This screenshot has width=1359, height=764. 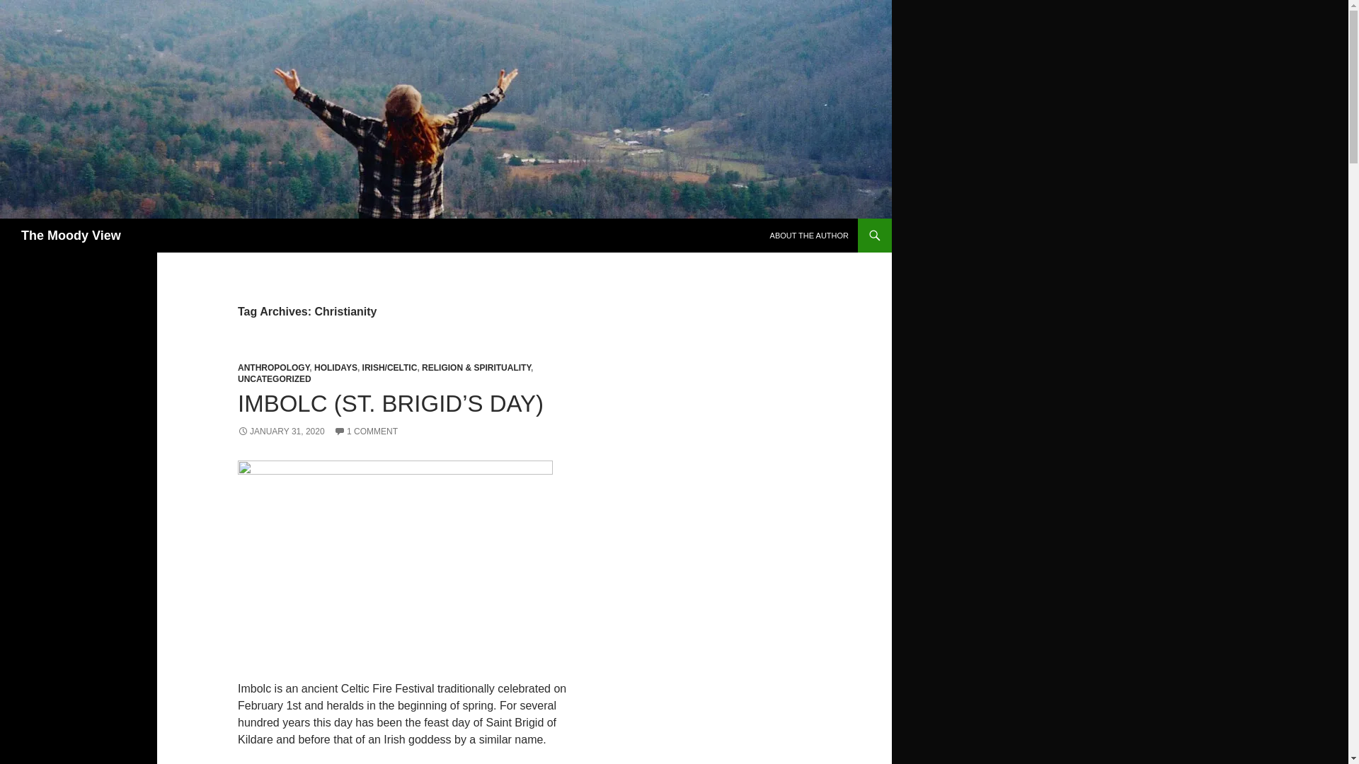 I want to click on The Moody View, so click(x=71, y=235).